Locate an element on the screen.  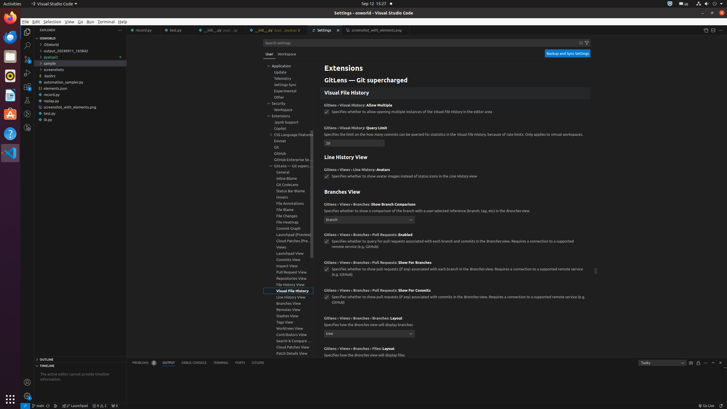
Testing is located at coordinates (27, 100).